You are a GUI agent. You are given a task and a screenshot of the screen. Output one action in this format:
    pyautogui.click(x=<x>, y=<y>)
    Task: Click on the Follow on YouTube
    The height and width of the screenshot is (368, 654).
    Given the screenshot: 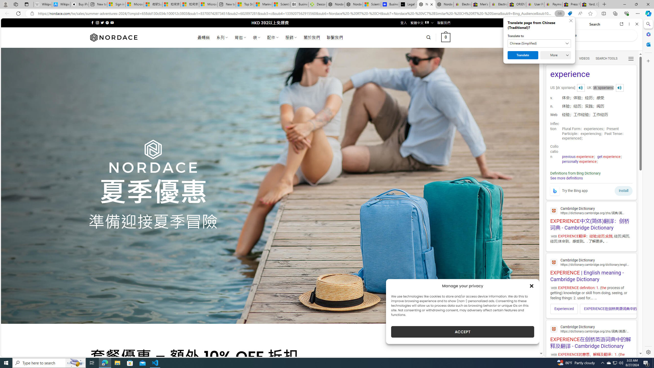 What is the action you would take?
    pyautogui.click(x=112, y=22)
    